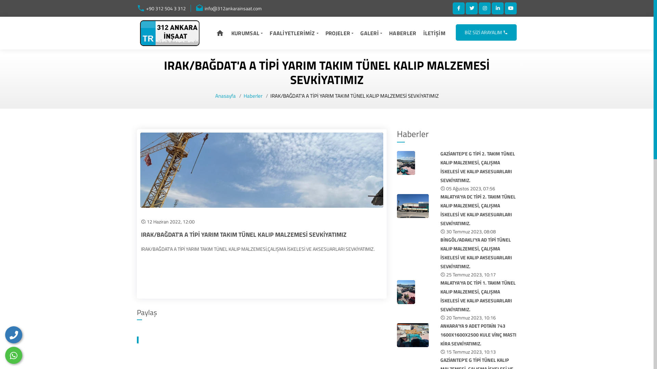 This screenshot has width=657, height=369. What do you see at coordinates (339, 33) in the screenshot?
I see `PROJELER` at bounding box center [339, 33].